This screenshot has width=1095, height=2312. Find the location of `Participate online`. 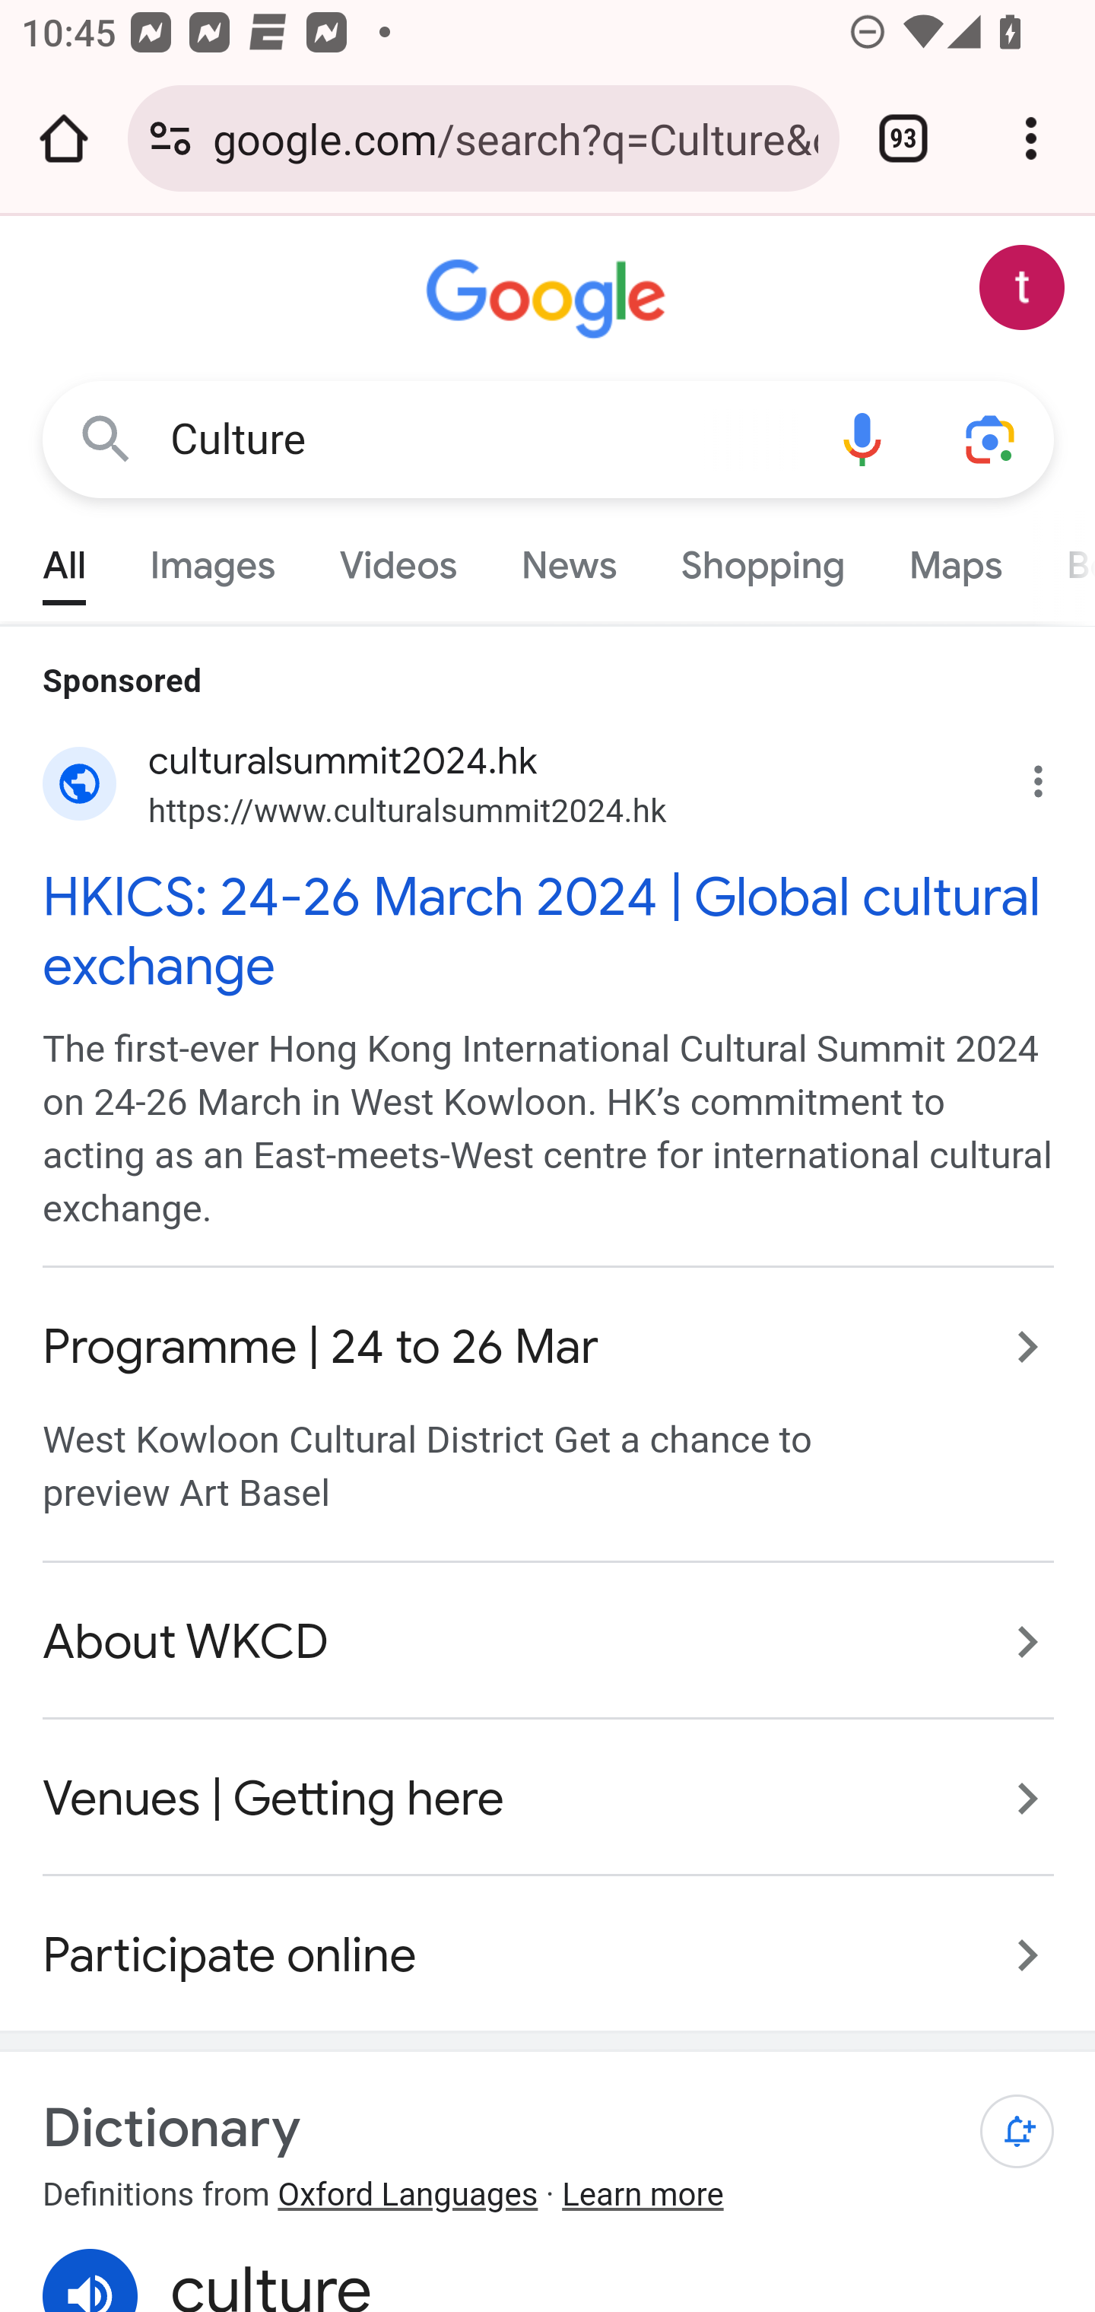

Participate online is located at coordinates (549, 1939).